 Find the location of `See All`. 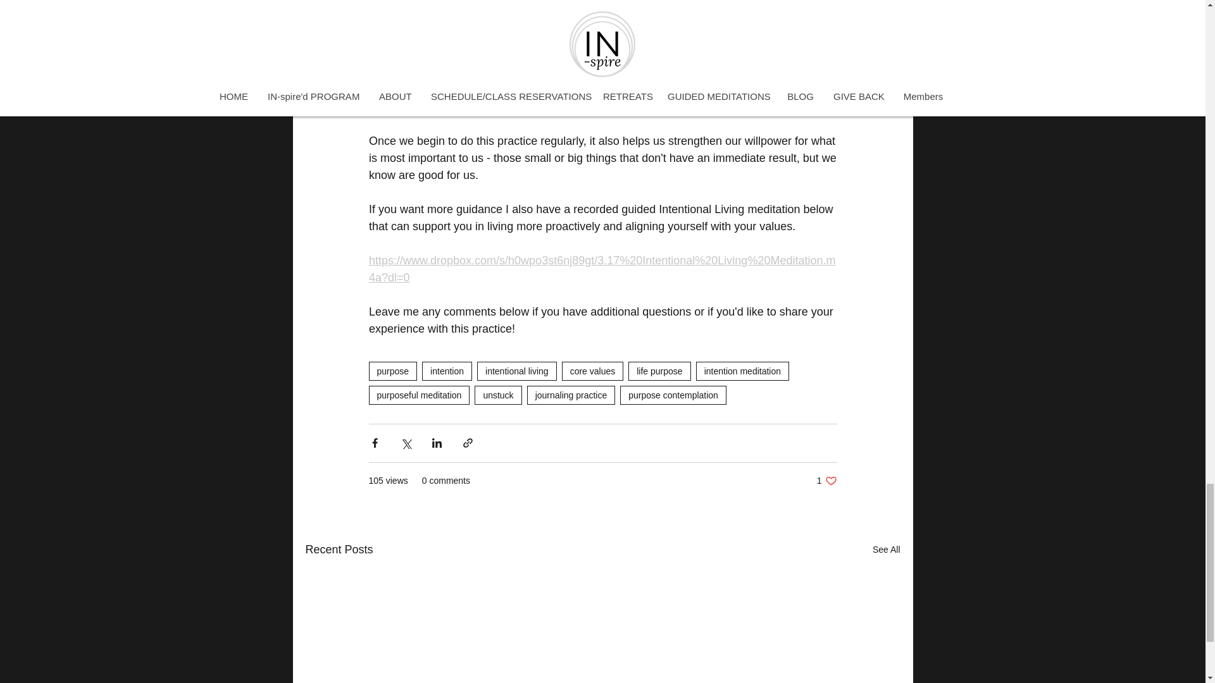

See All is located at coordinates (886, 550).